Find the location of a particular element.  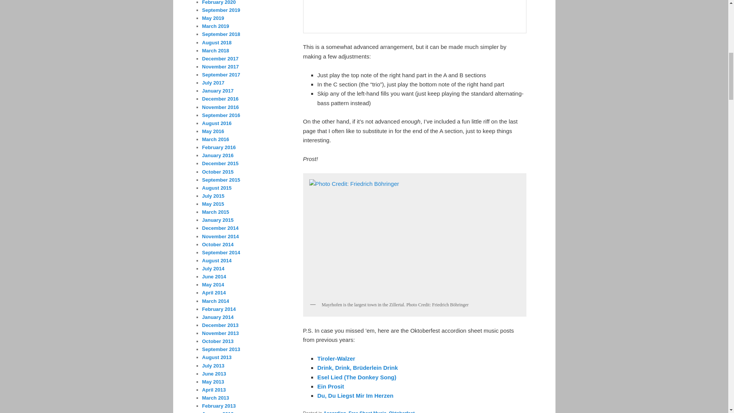

Tiroler-Walzer is located at coordinates (336, 358).